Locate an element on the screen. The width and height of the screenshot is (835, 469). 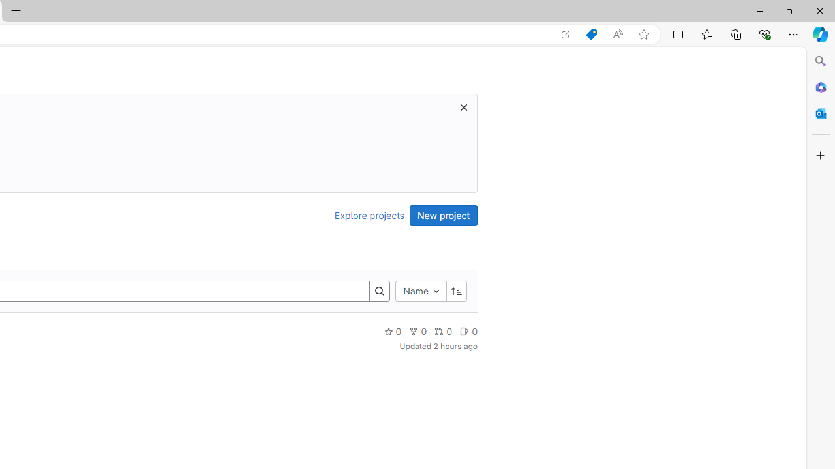
Name is located at coordinates (420, 291).